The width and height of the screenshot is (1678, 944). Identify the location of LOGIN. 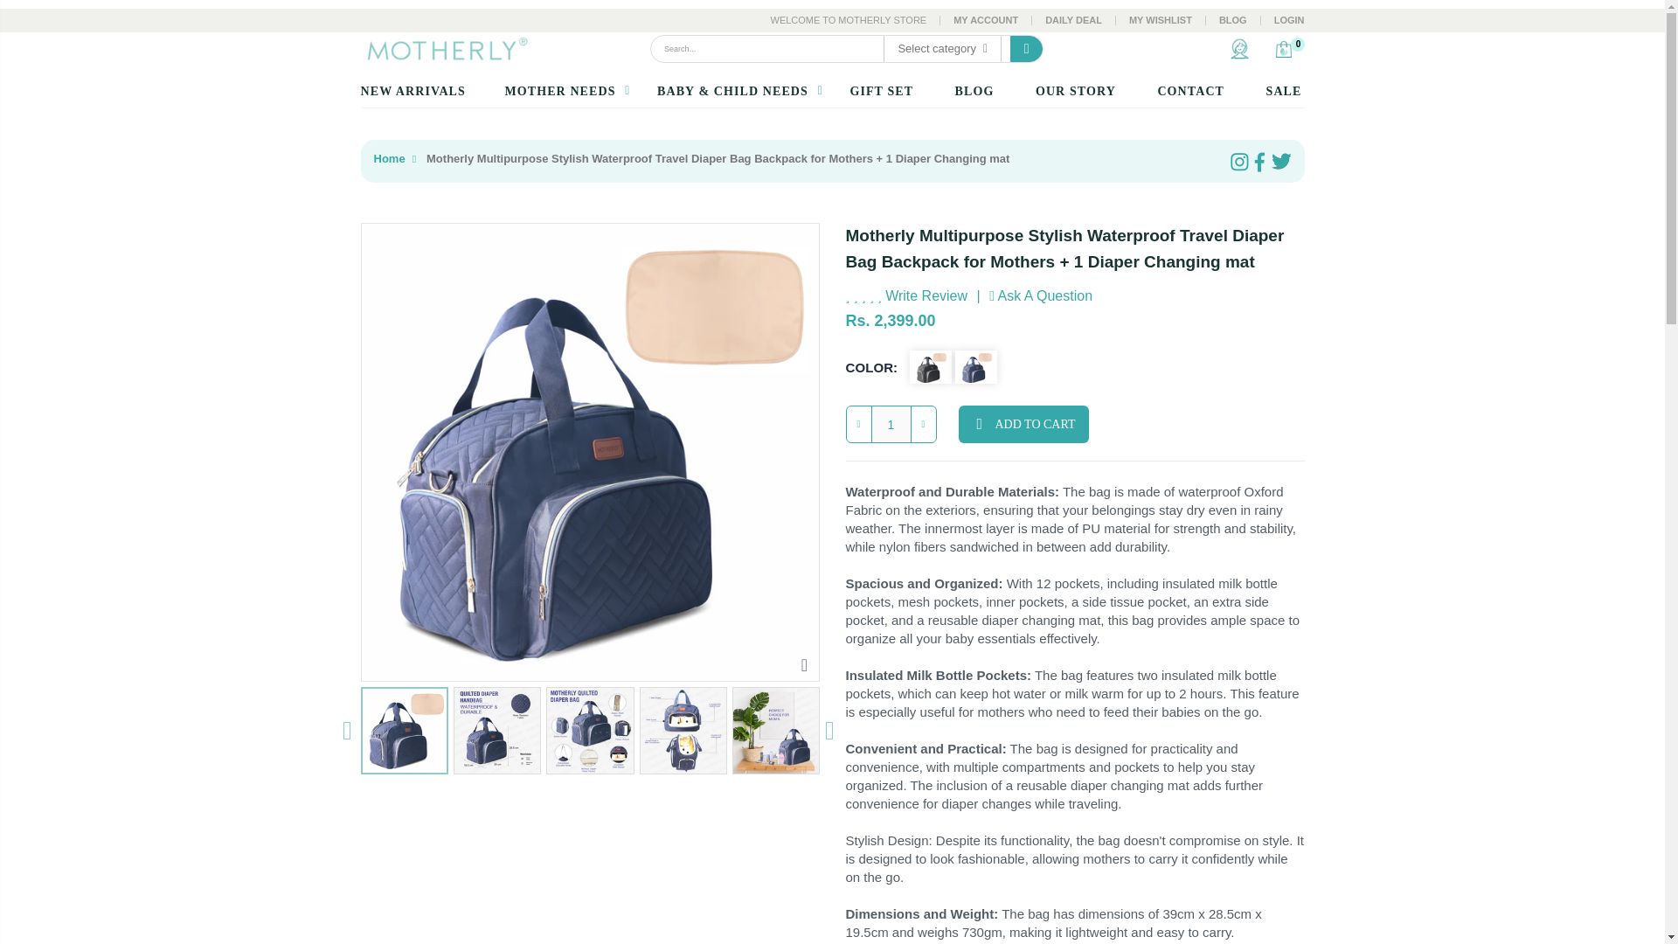
(1289, 19).